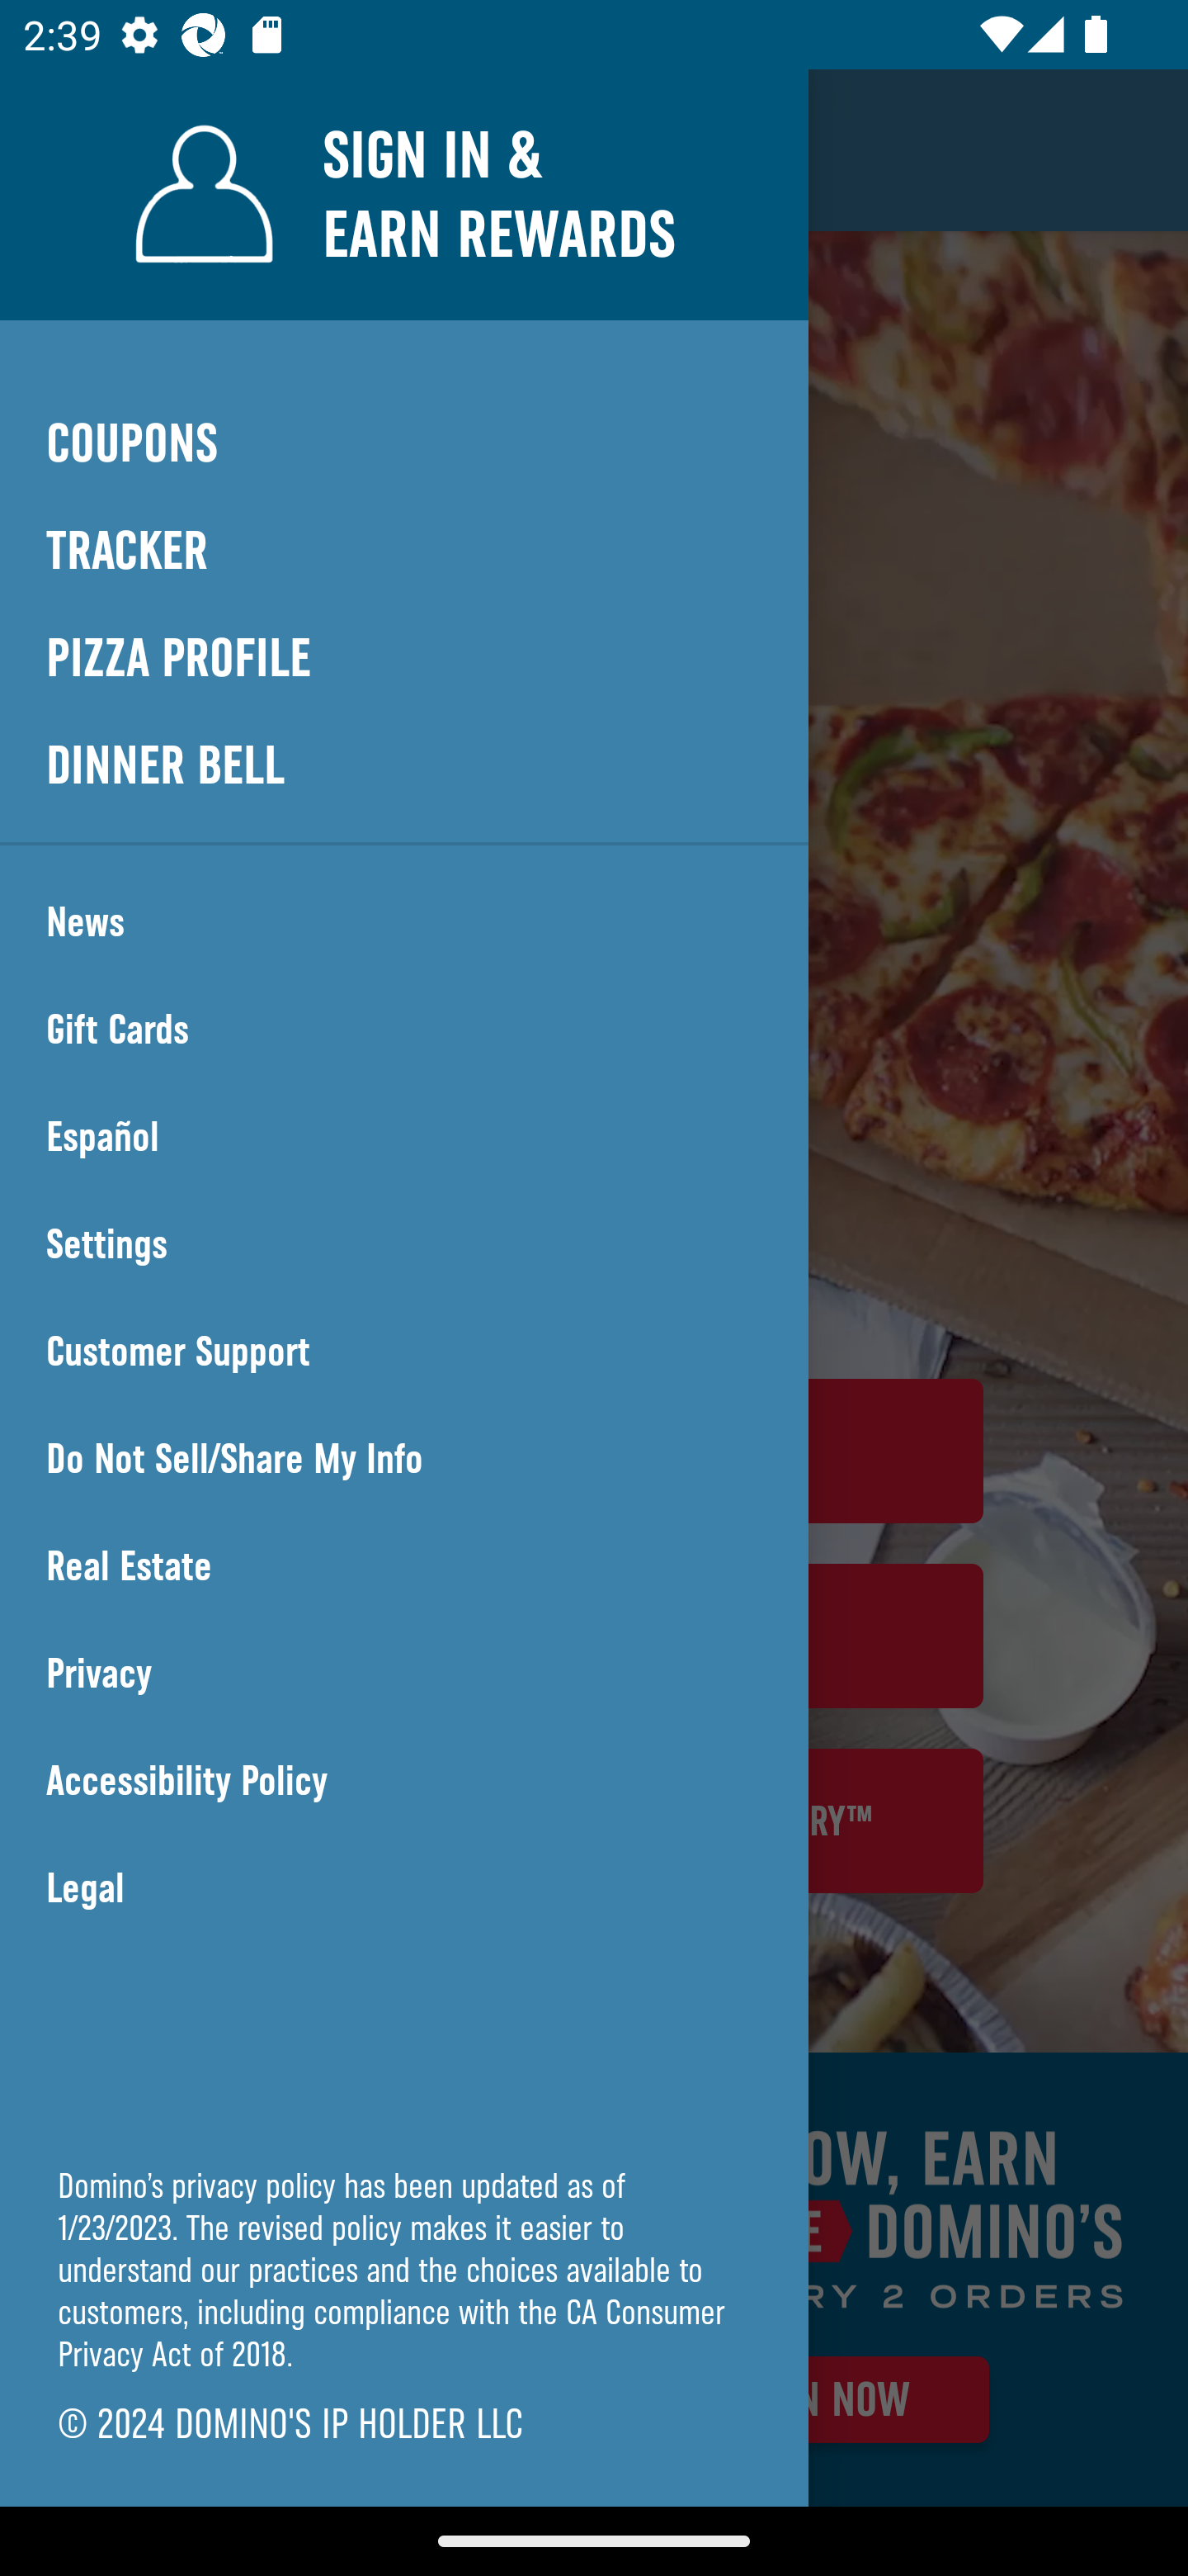 This screenshot has height=2576, width=1188. Describe the element at coordinates (404, 443) in the screenshot. I see `COUPONS` at that location.